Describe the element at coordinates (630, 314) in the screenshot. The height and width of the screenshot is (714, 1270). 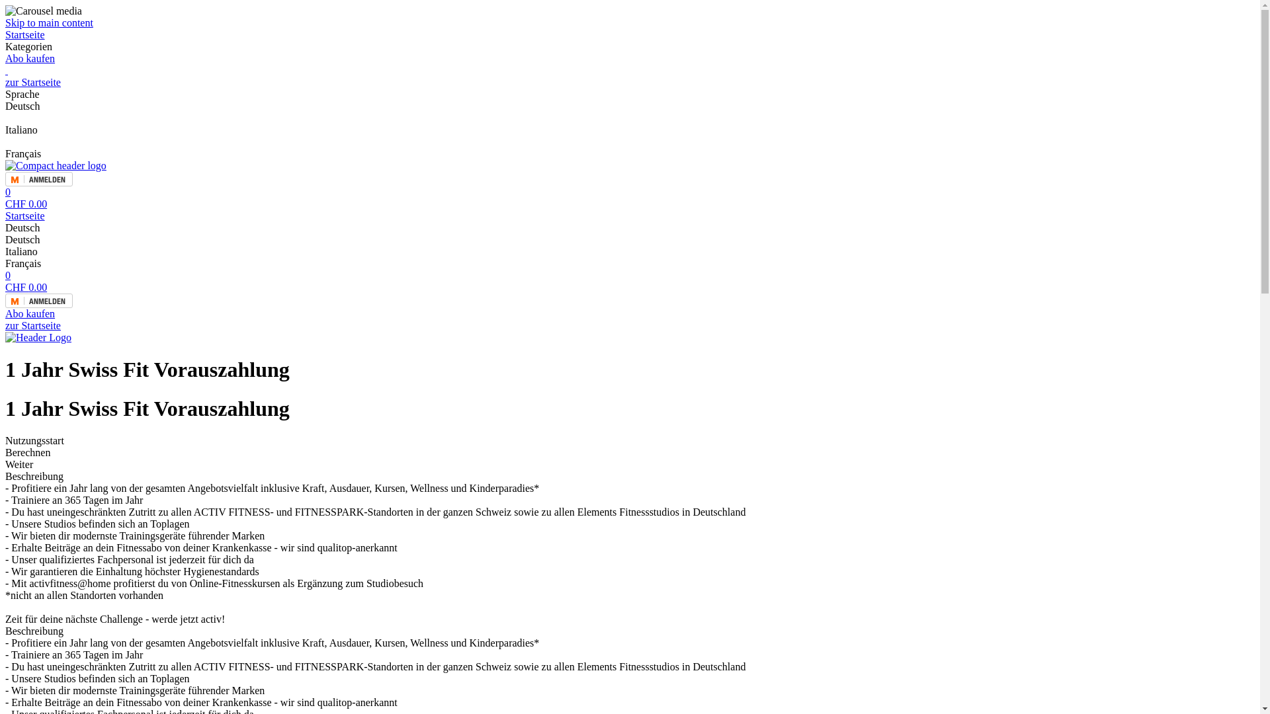
I see `Abo kaufen` at that location.